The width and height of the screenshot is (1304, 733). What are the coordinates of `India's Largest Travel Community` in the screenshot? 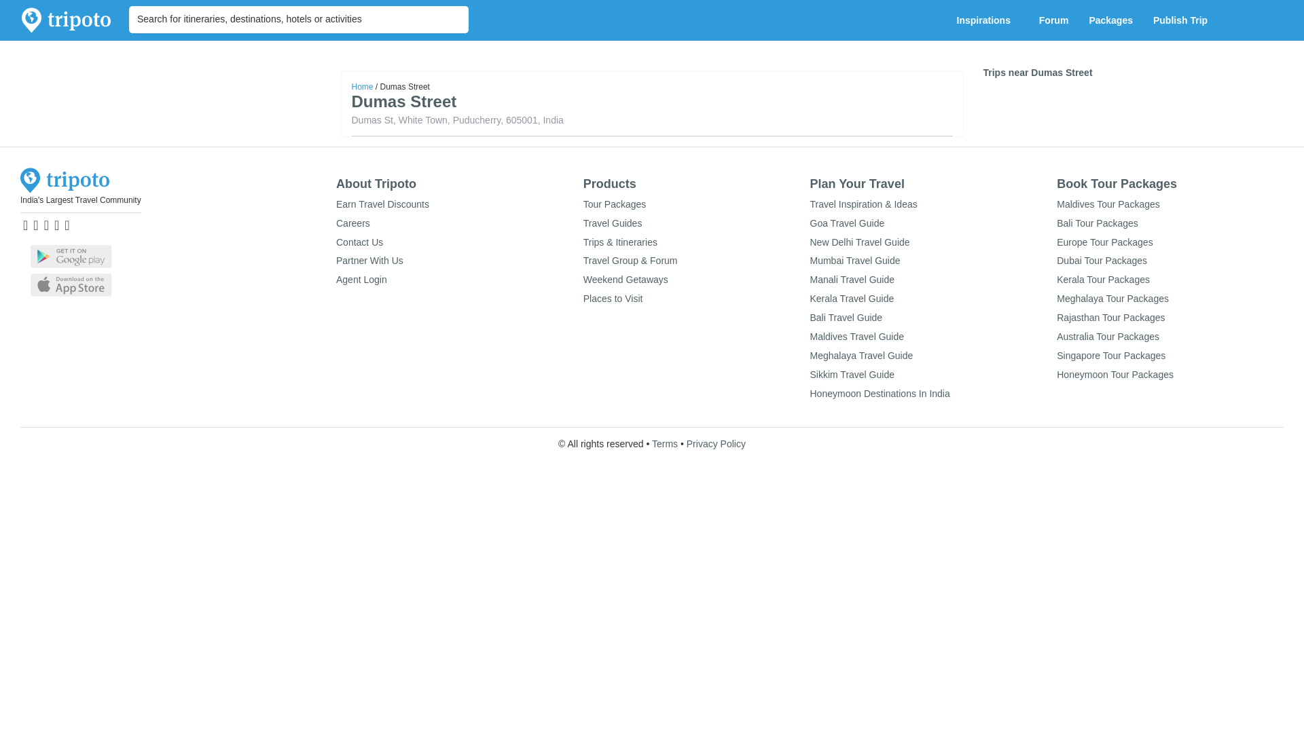 It's located at (80, 200).